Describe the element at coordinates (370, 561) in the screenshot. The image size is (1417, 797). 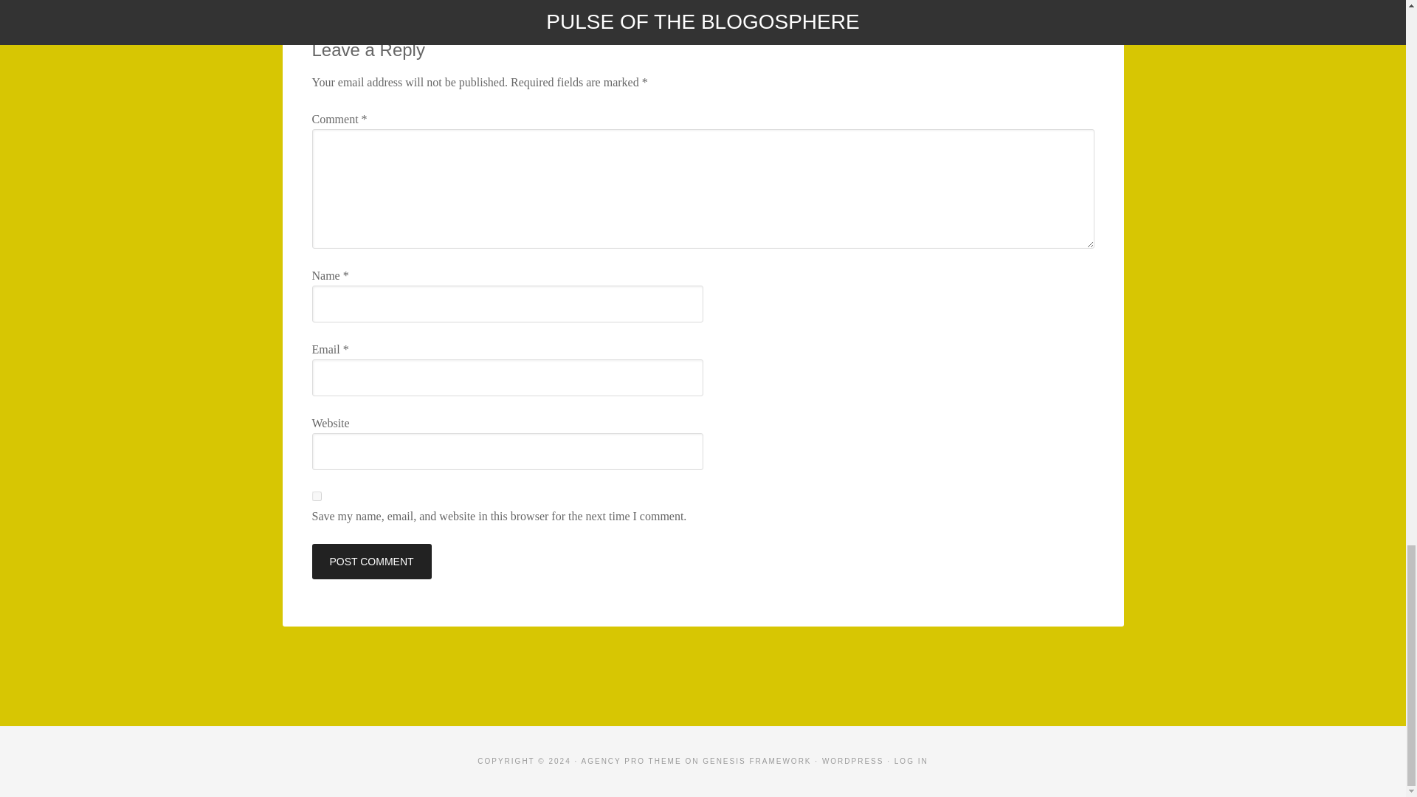
I see `Post Comment` at that location.